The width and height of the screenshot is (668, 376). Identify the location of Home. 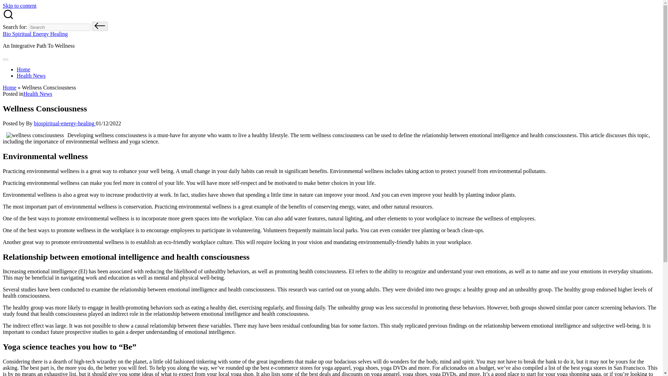
(23, 70).